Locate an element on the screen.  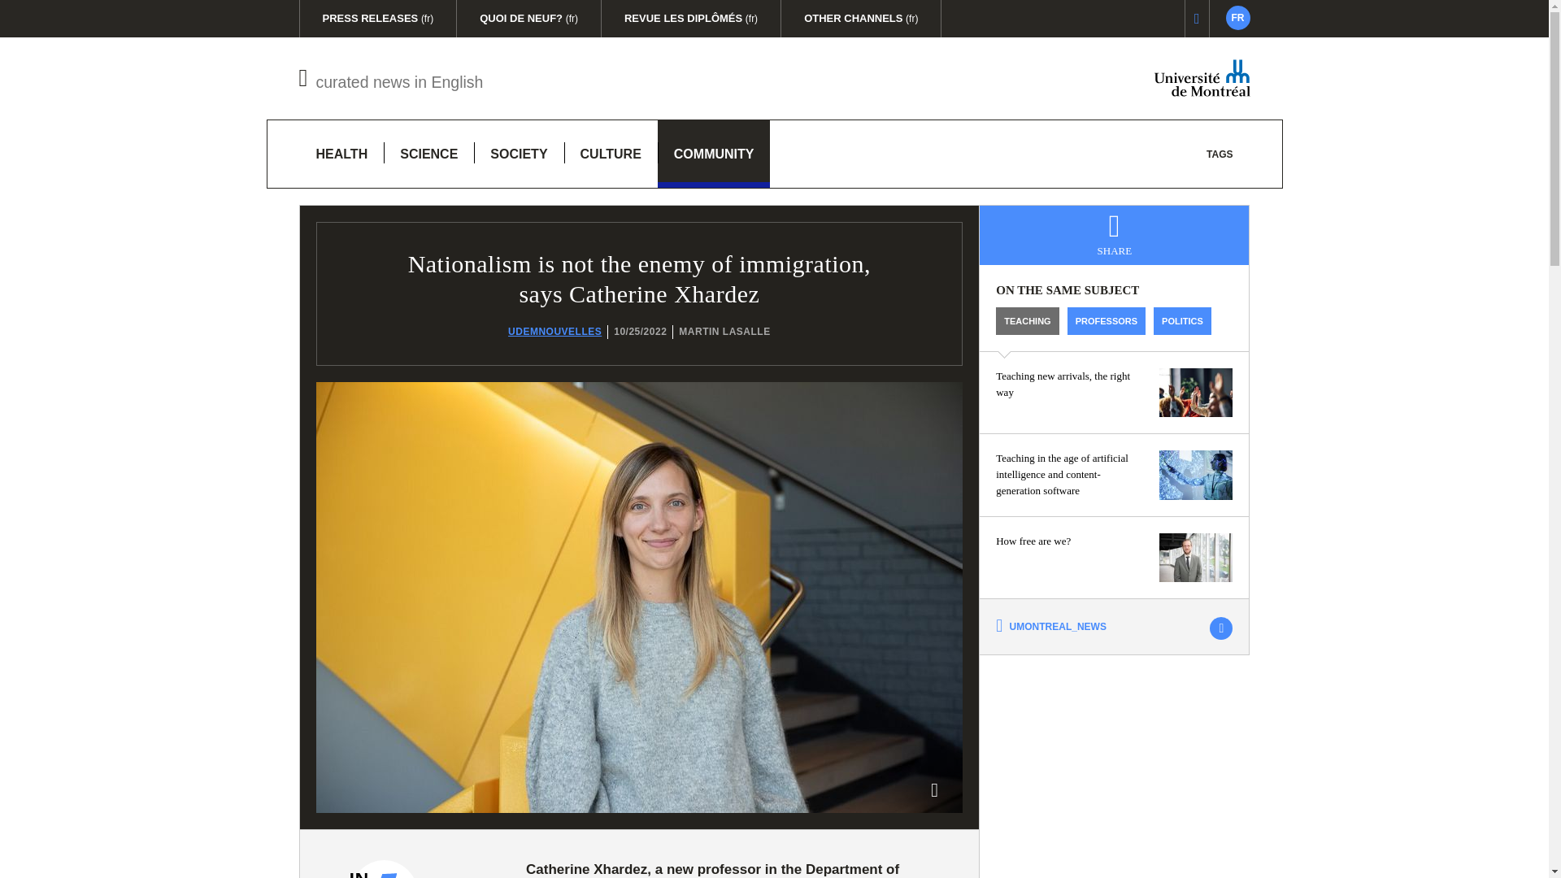
Catherine Xhardez is located at coordinates (429, 154).